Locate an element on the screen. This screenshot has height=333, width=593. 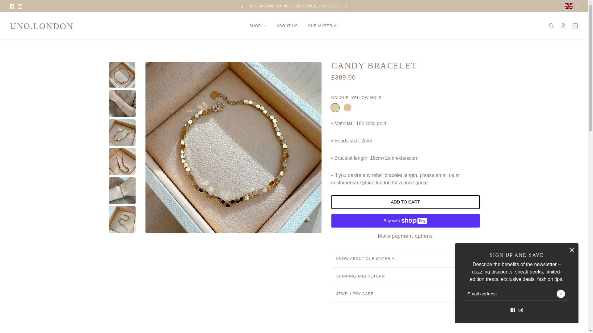
UNO.LONDON is located at coordinates (42, 24).